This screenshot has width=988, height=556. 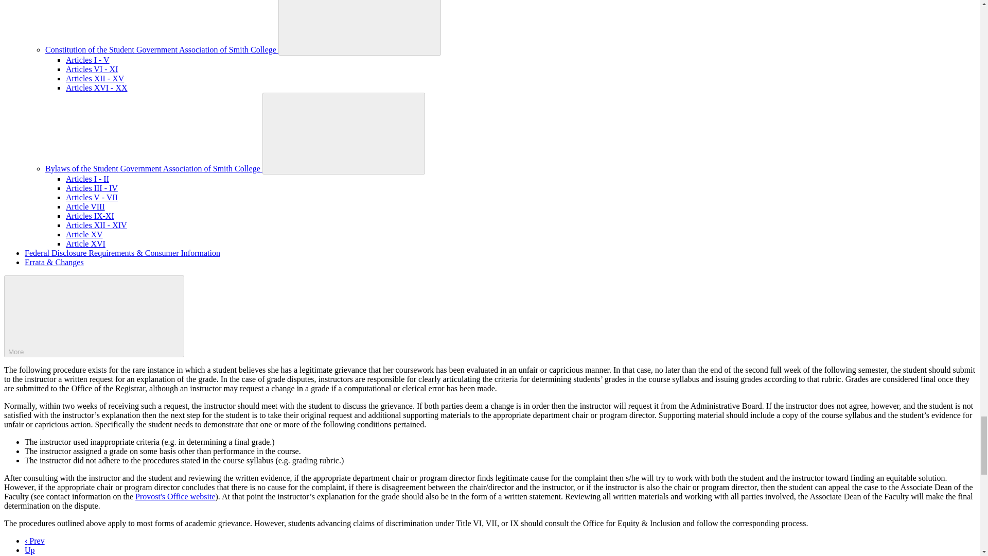 What do you see at coordinates (34, 541) in the screenshot?
I see `Go to previous page` at bounding box center [34, 541].